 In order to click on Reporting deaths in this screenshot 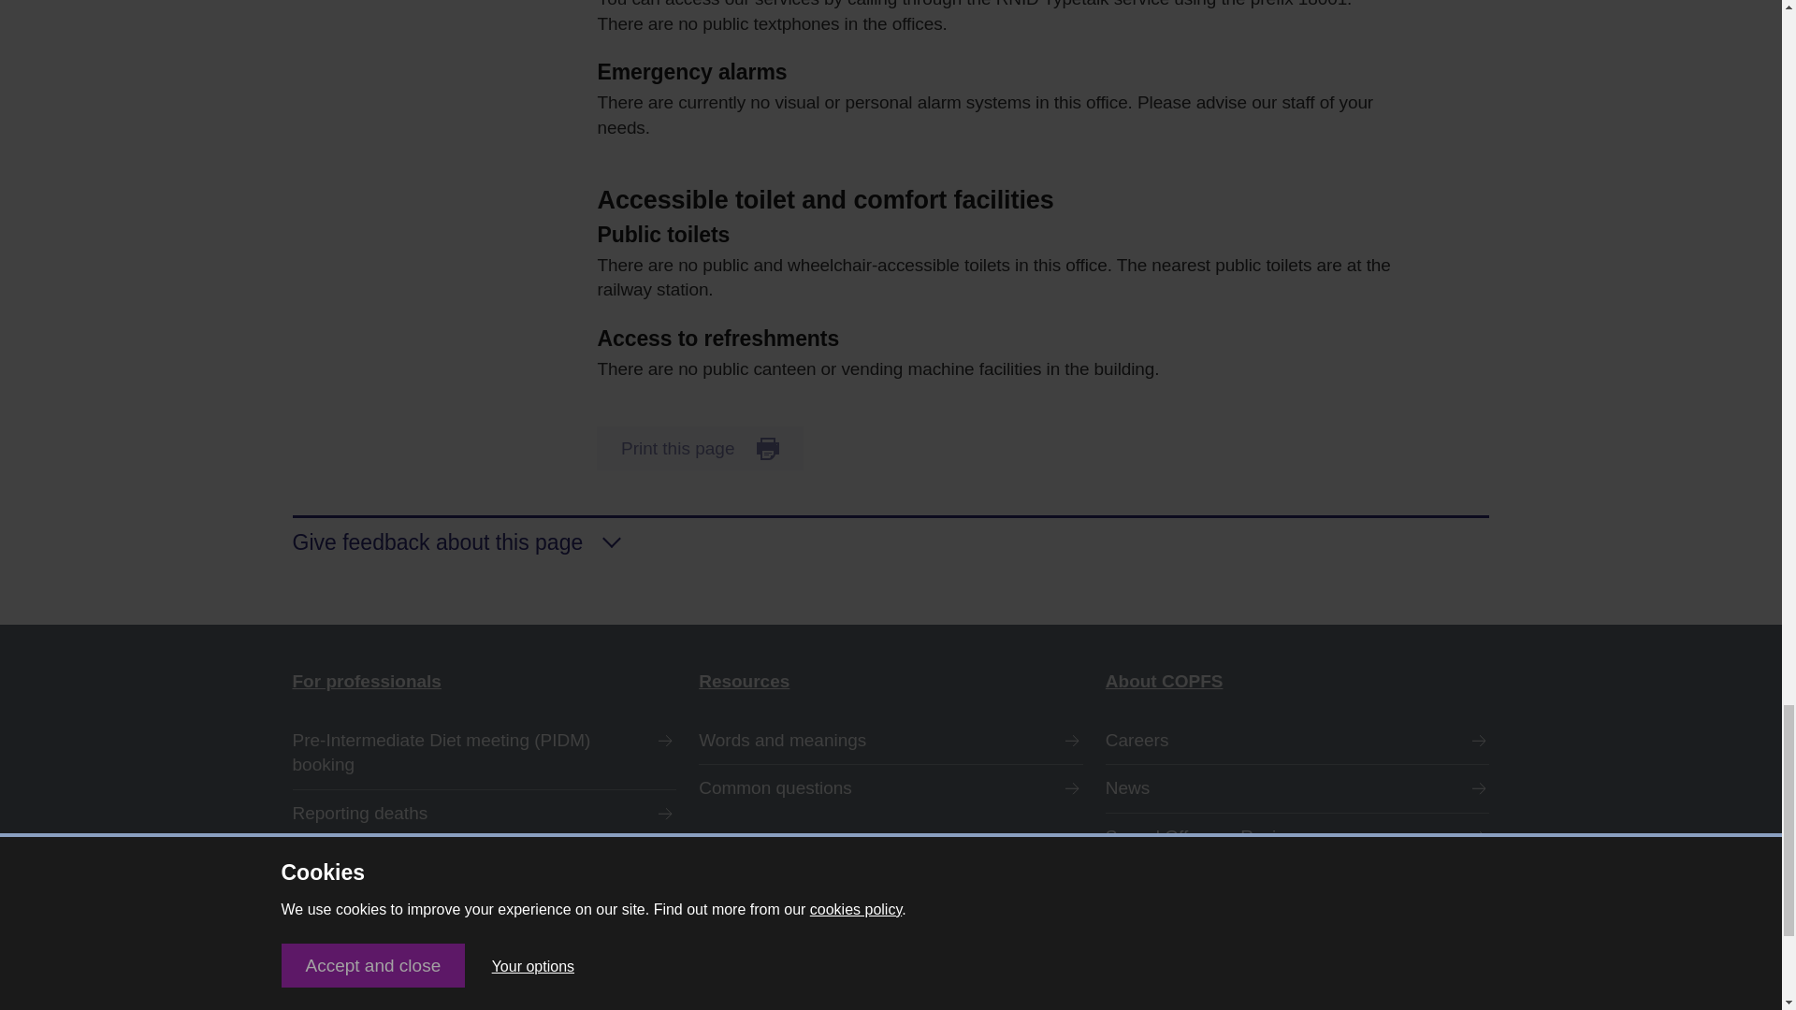, I will do `click(484, 814)`.